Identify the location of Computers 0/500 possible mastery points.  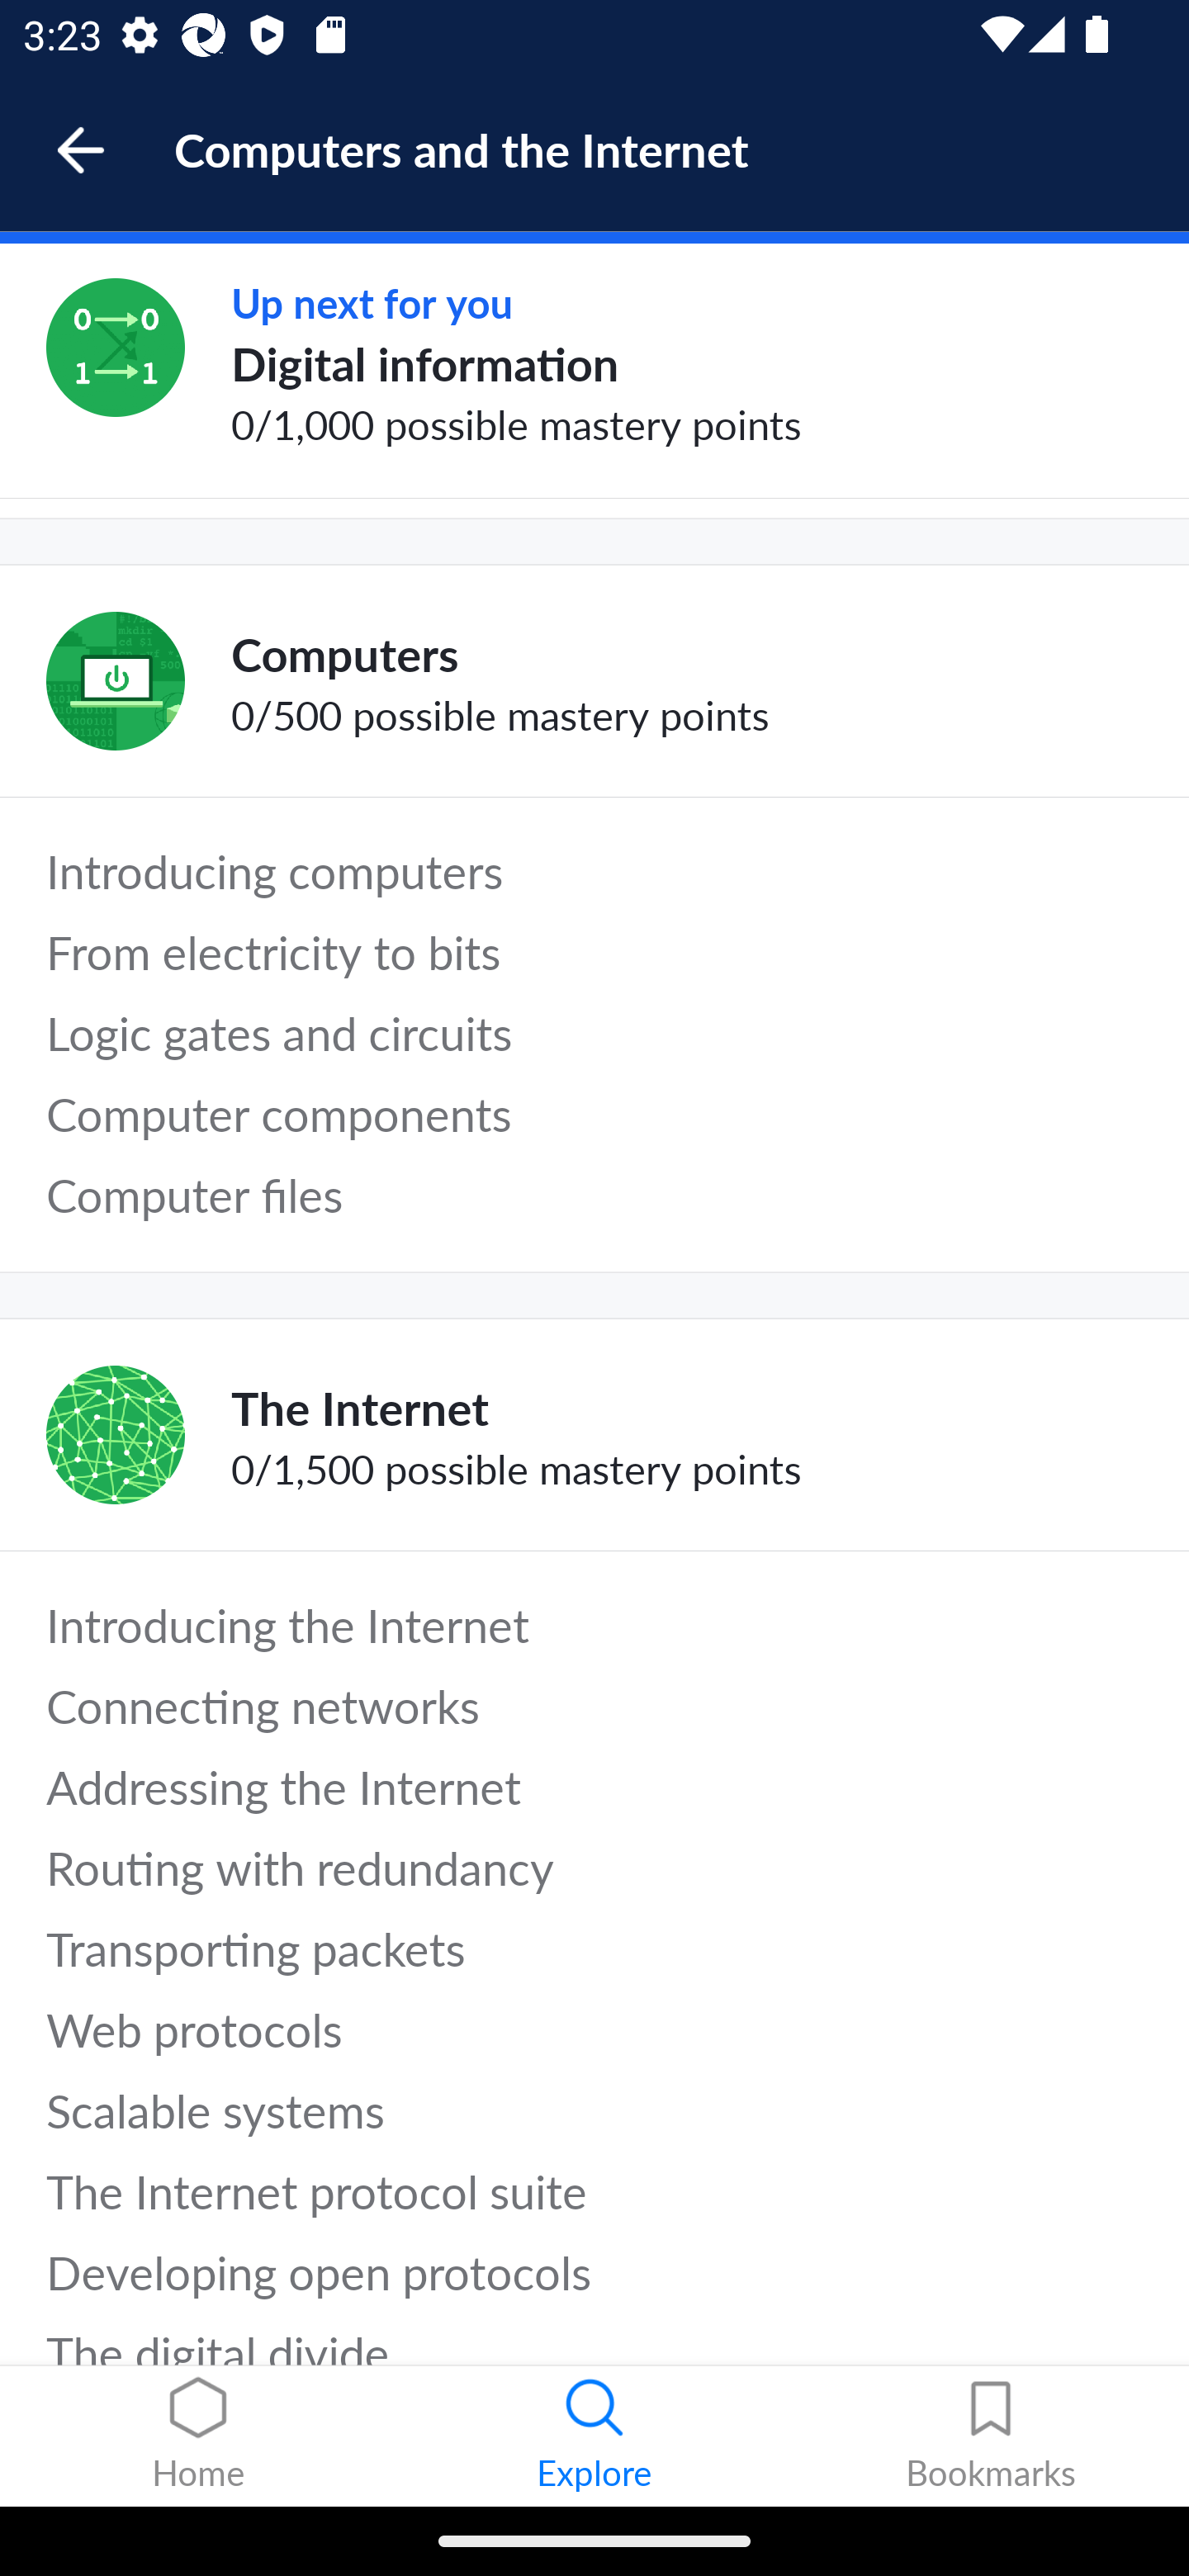
(594, 681).